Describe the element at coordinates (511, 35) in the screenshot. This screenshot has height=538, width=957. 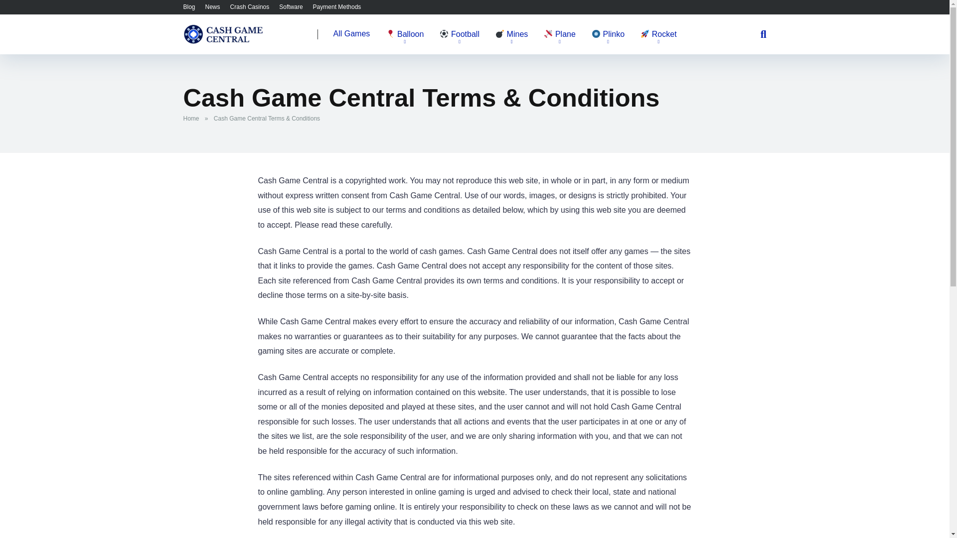
I see `Mines` at that location.